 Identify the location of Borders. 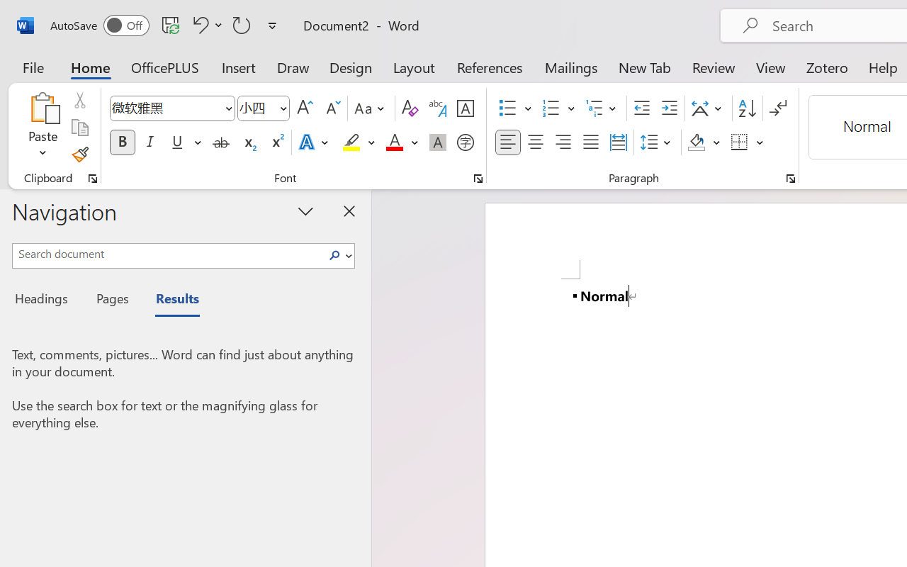
(748, 142).